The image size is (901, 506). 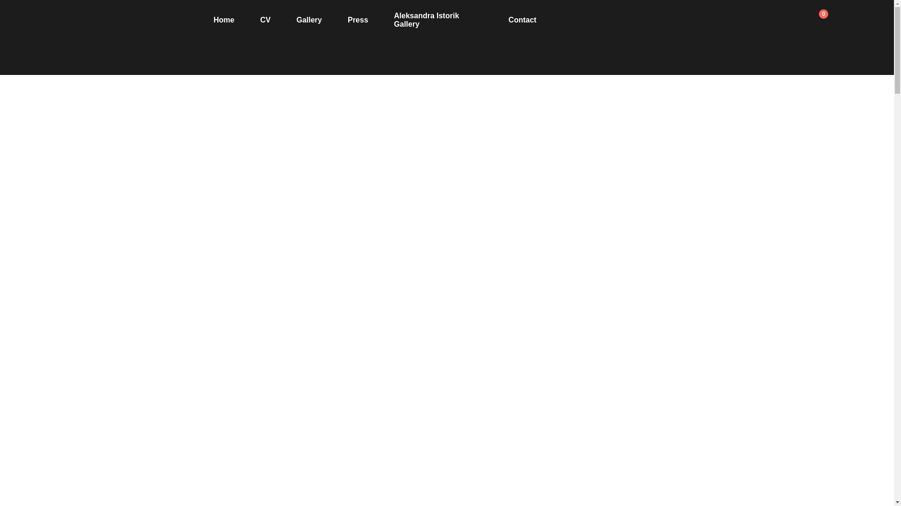 What do you see at coordinates (358, 20) in the screenshot?
I see `Press` at bounding box center [358, 20].